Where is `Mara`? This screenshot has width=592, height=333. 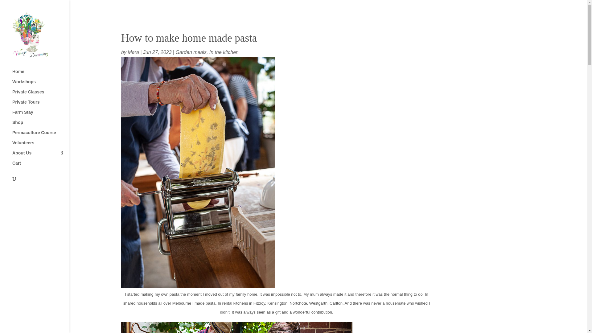
Mara is located at coordinates (133, 52).